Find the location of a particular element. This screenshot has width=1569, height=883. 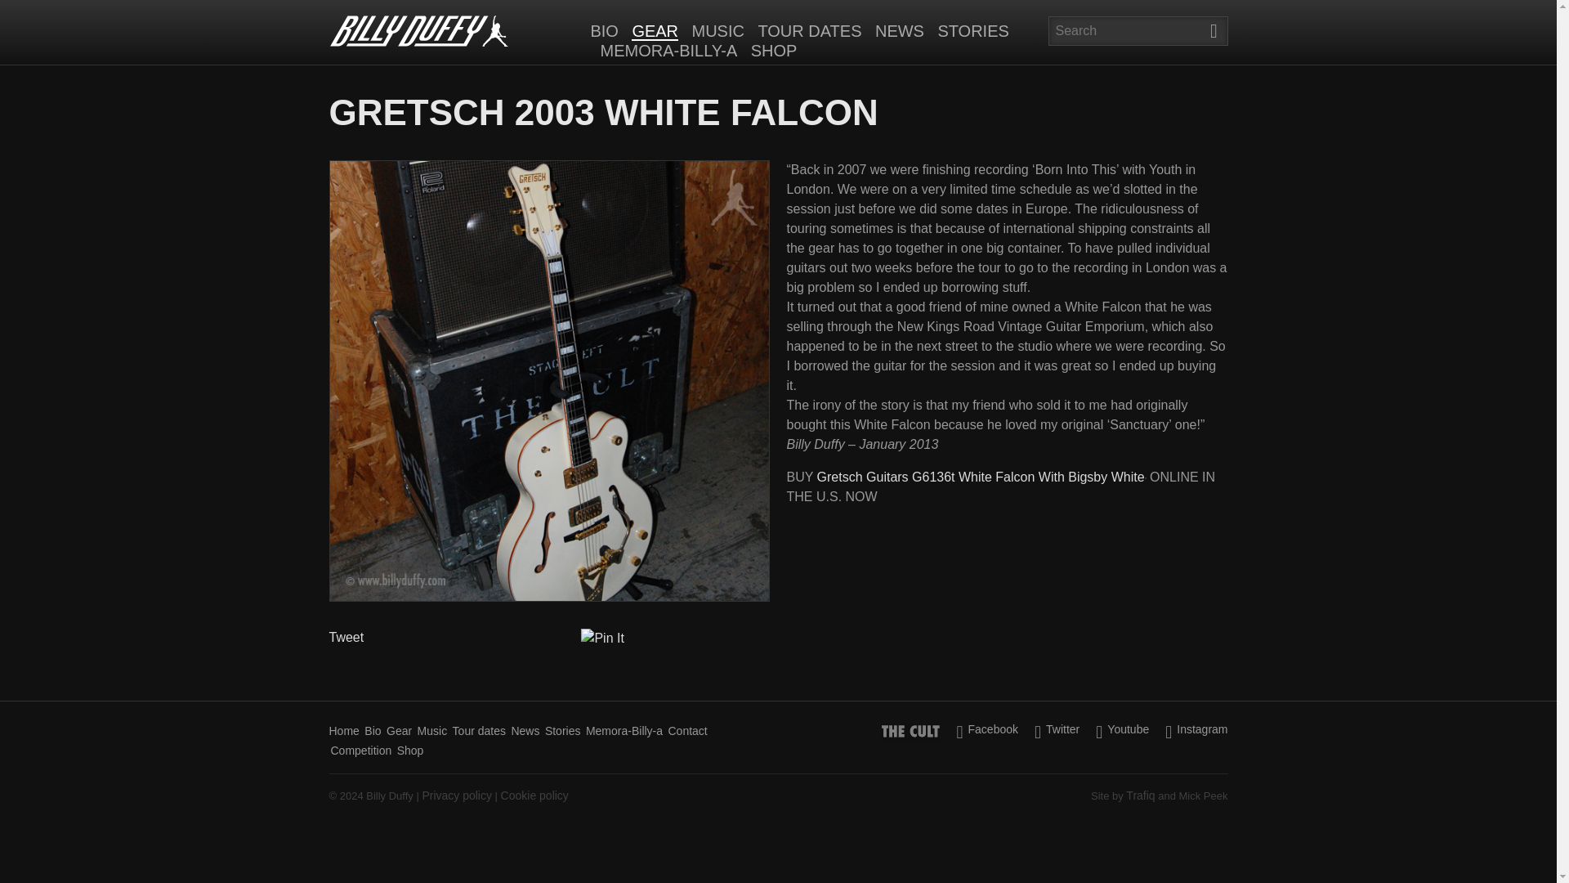

Pin It is located at coordinates (601, 638).